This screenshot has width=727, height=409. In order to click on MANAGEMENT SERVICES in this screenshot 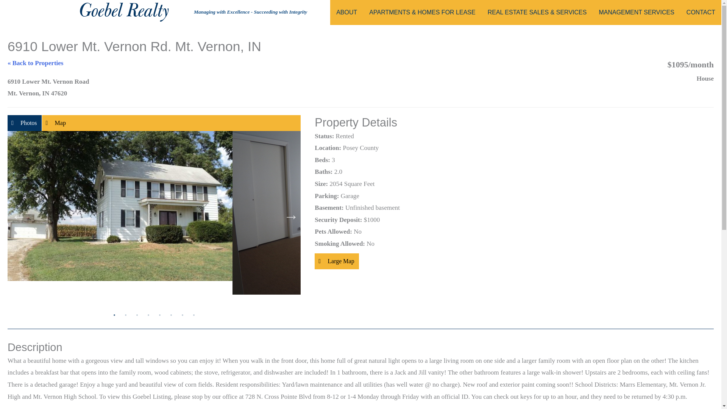, I will do `click(636, 12)`.